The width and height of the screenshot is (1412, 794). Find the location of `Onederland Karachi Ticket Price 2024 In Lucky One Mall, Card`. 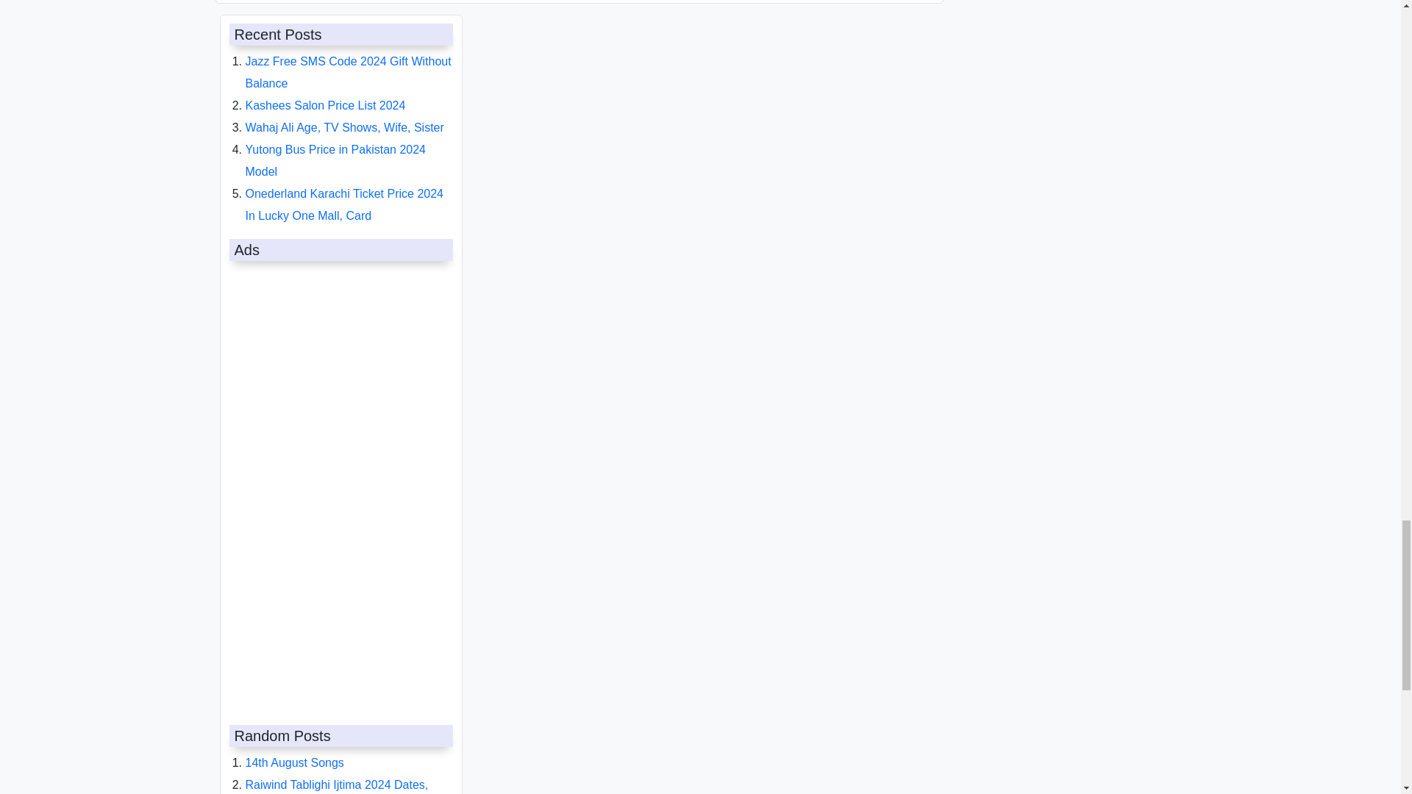

Onederland Karachi Ticket Price 2024 In Lucky One Mall, Card is located at coordinates (344, 204).